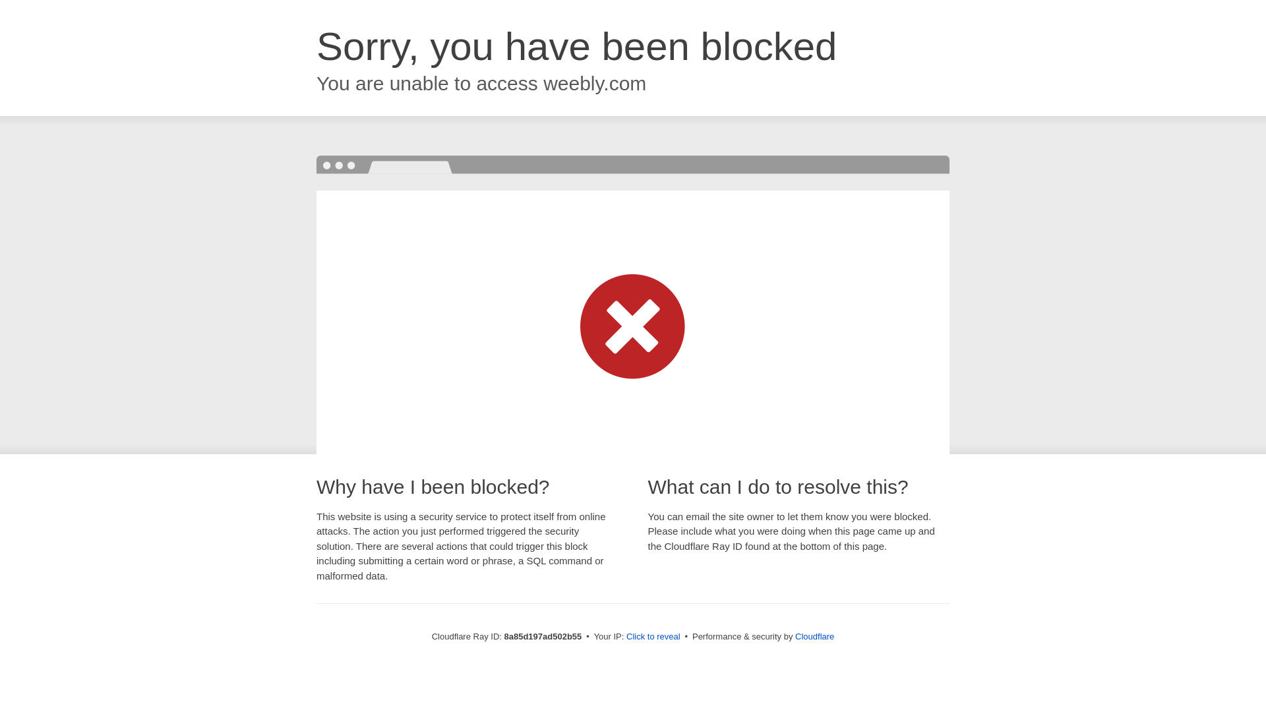  Describe the element at coordinates (814, 636) in the screenshot. I see `Cloudflare` at that location.